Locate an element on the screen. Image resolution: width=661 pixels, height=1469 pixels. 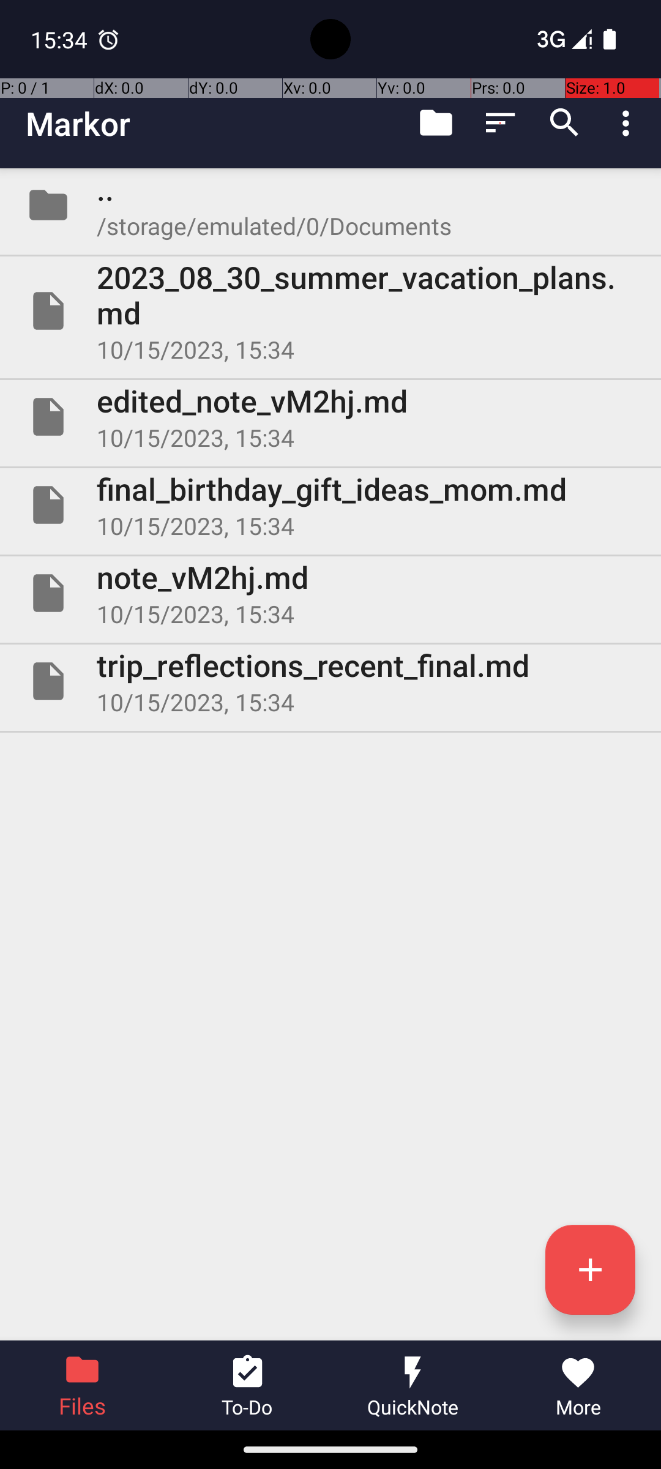
File final_birthday_gift_ideas_mom.md  is located at coordinates (330, 505).